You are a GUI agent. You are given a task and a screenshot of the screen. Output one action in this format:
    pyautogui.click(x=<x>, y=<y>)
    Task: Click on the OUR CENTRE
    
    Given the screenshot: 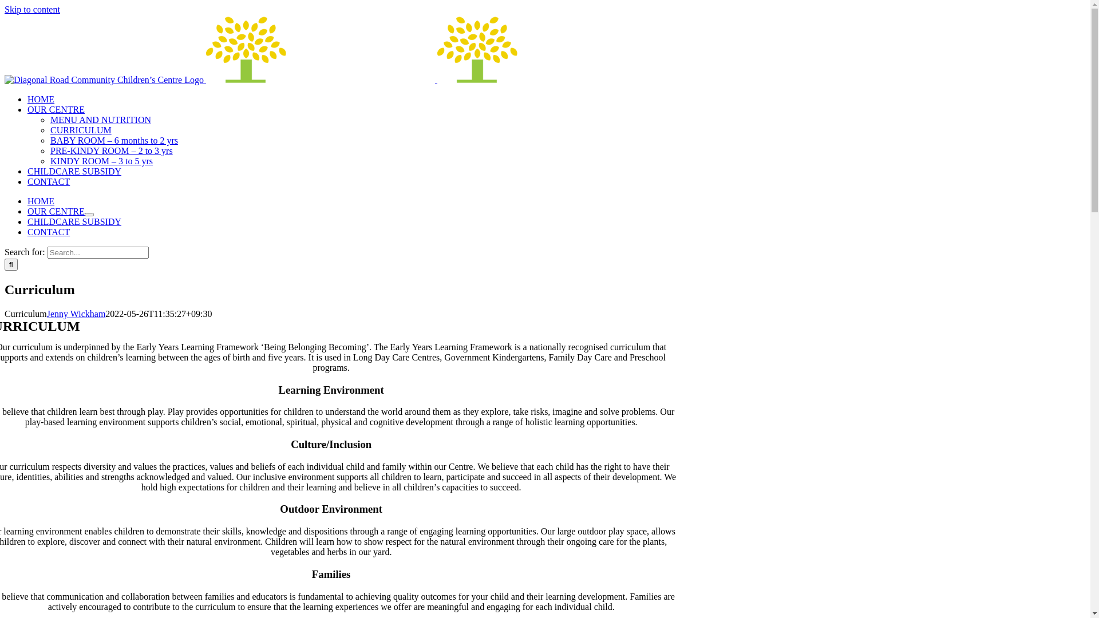 What is the action you would take?
    pyautogui.click(x=56, y=212)
    